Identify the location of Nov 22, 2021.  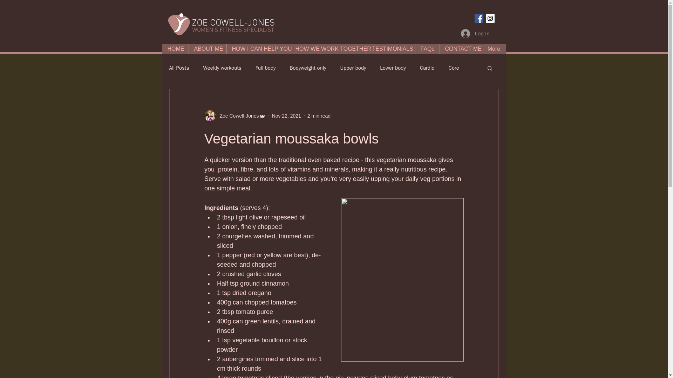
(286, 115).